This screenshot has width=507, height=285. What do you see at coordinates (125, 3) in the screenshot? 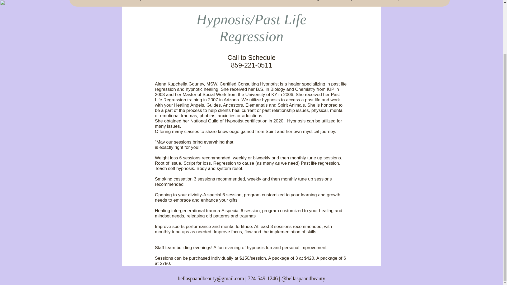
I see `Home` at bounding box center [125, 3].